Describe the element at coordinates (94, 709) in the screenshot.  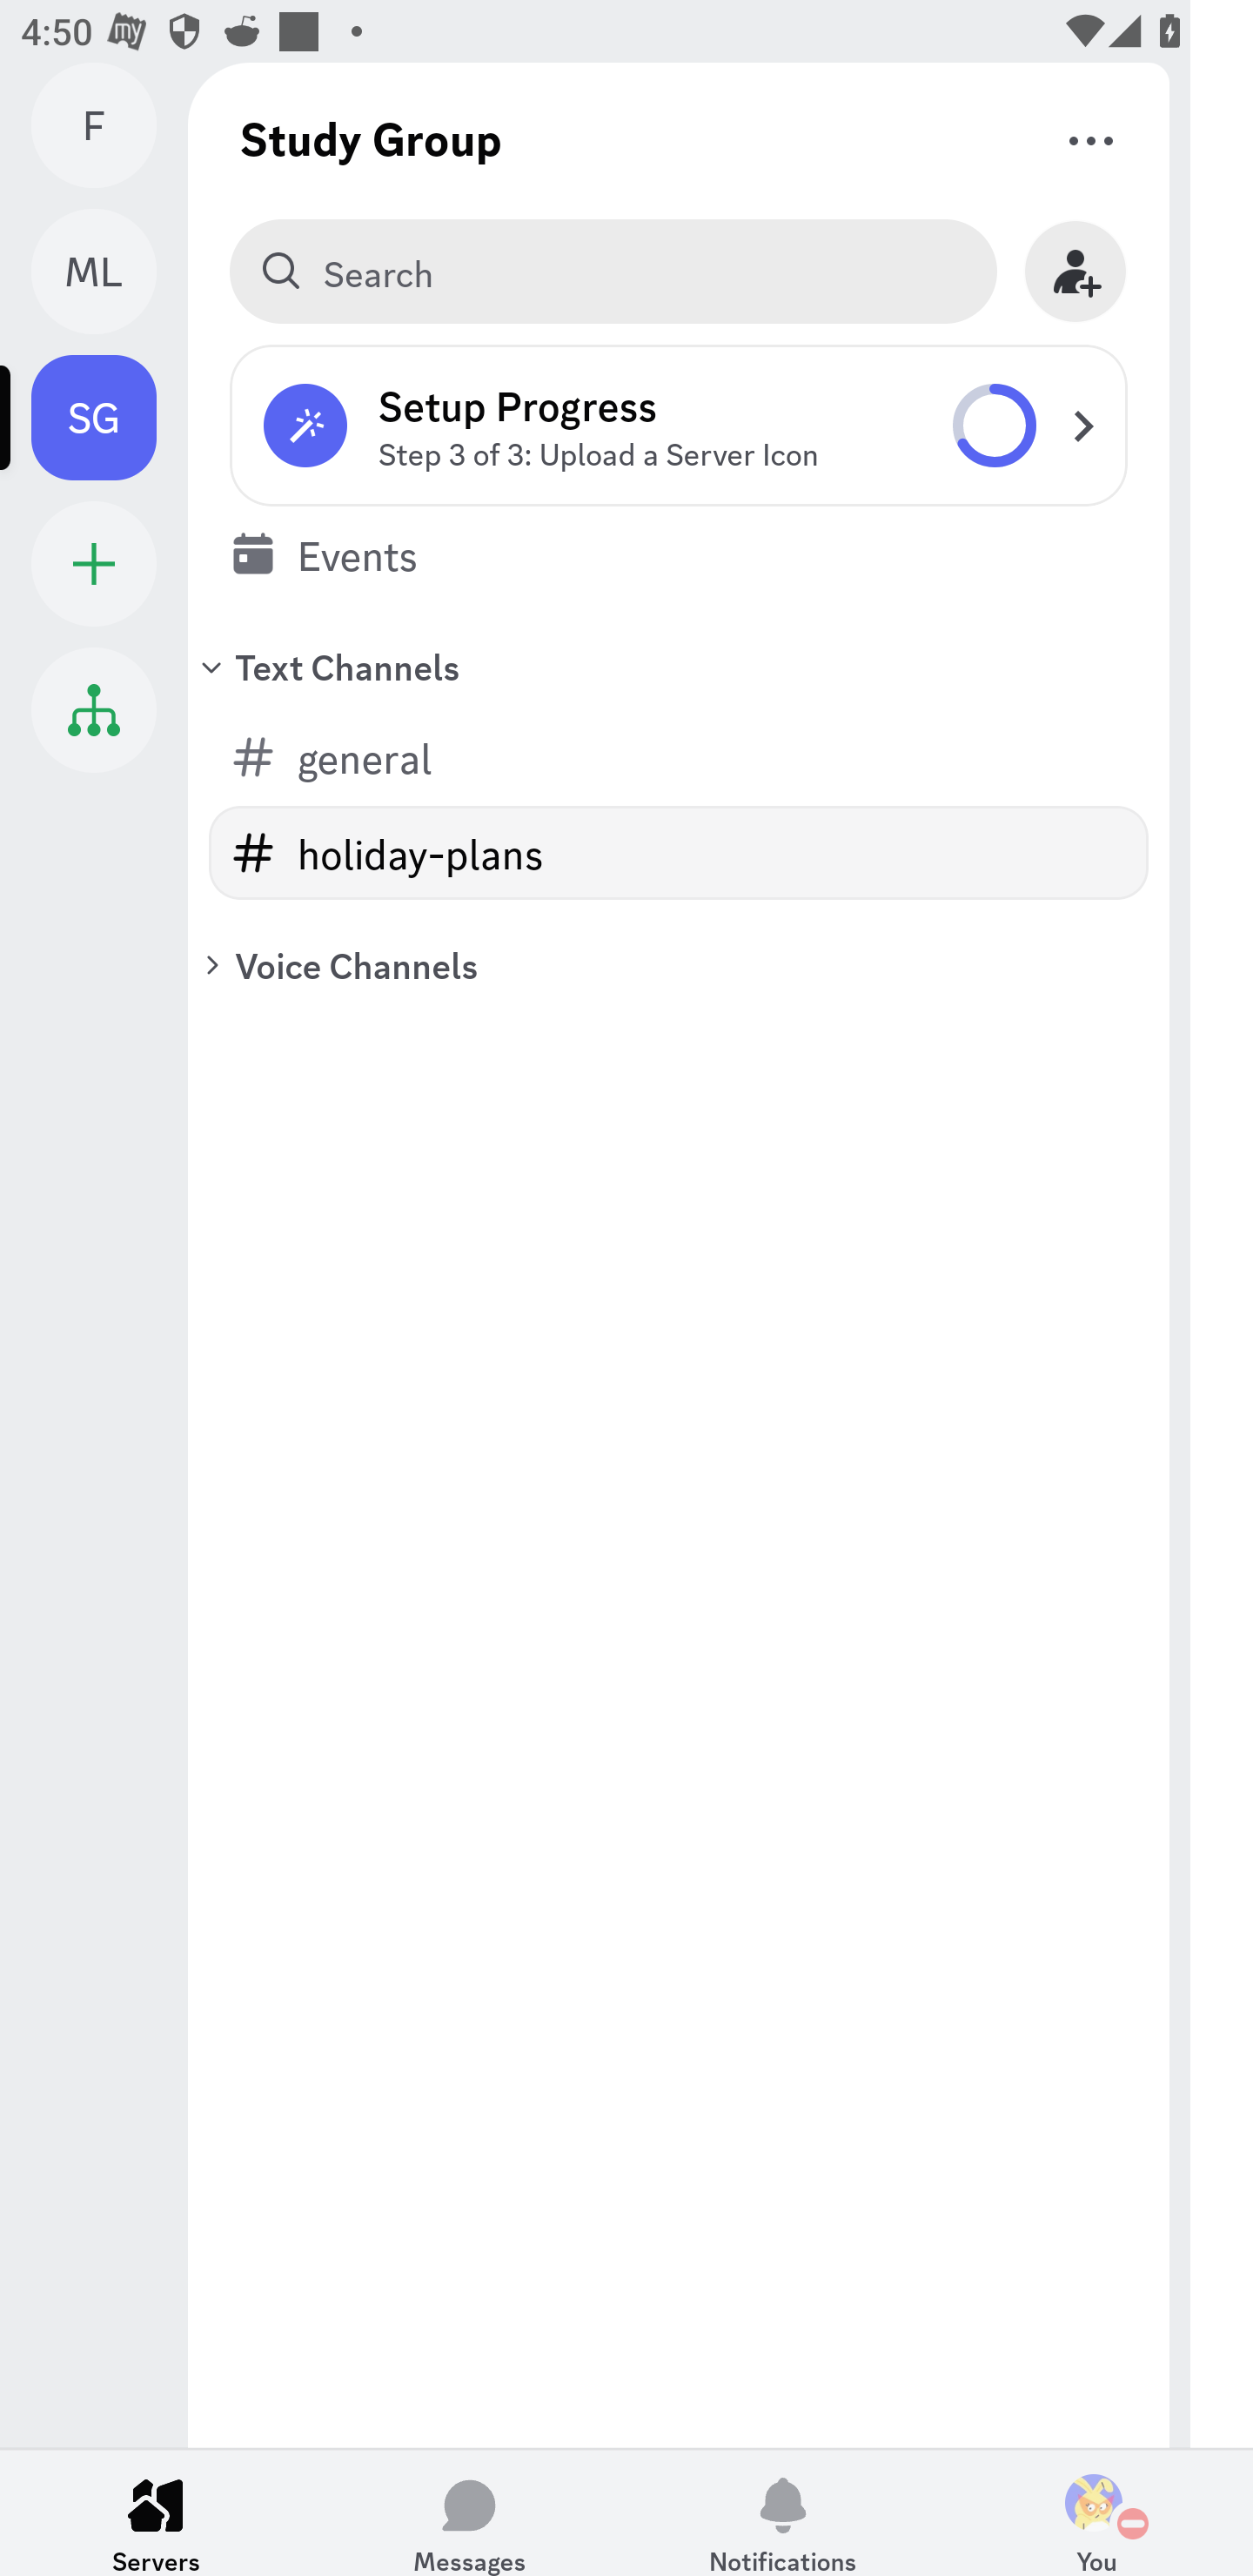
I see `Student Hub` at that location.